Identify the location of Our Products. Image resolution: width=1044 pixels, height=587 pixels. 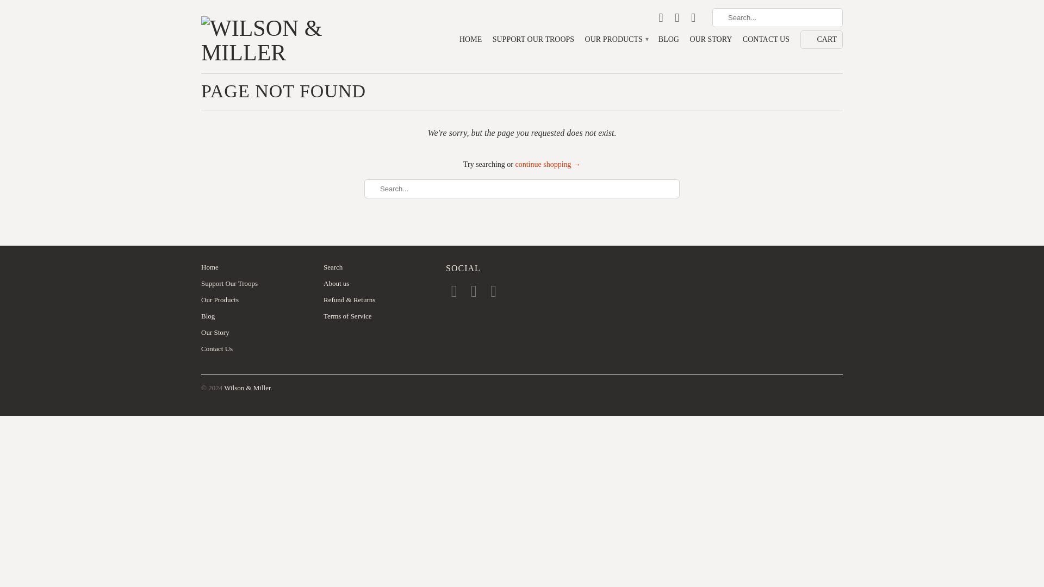
(220, 300).